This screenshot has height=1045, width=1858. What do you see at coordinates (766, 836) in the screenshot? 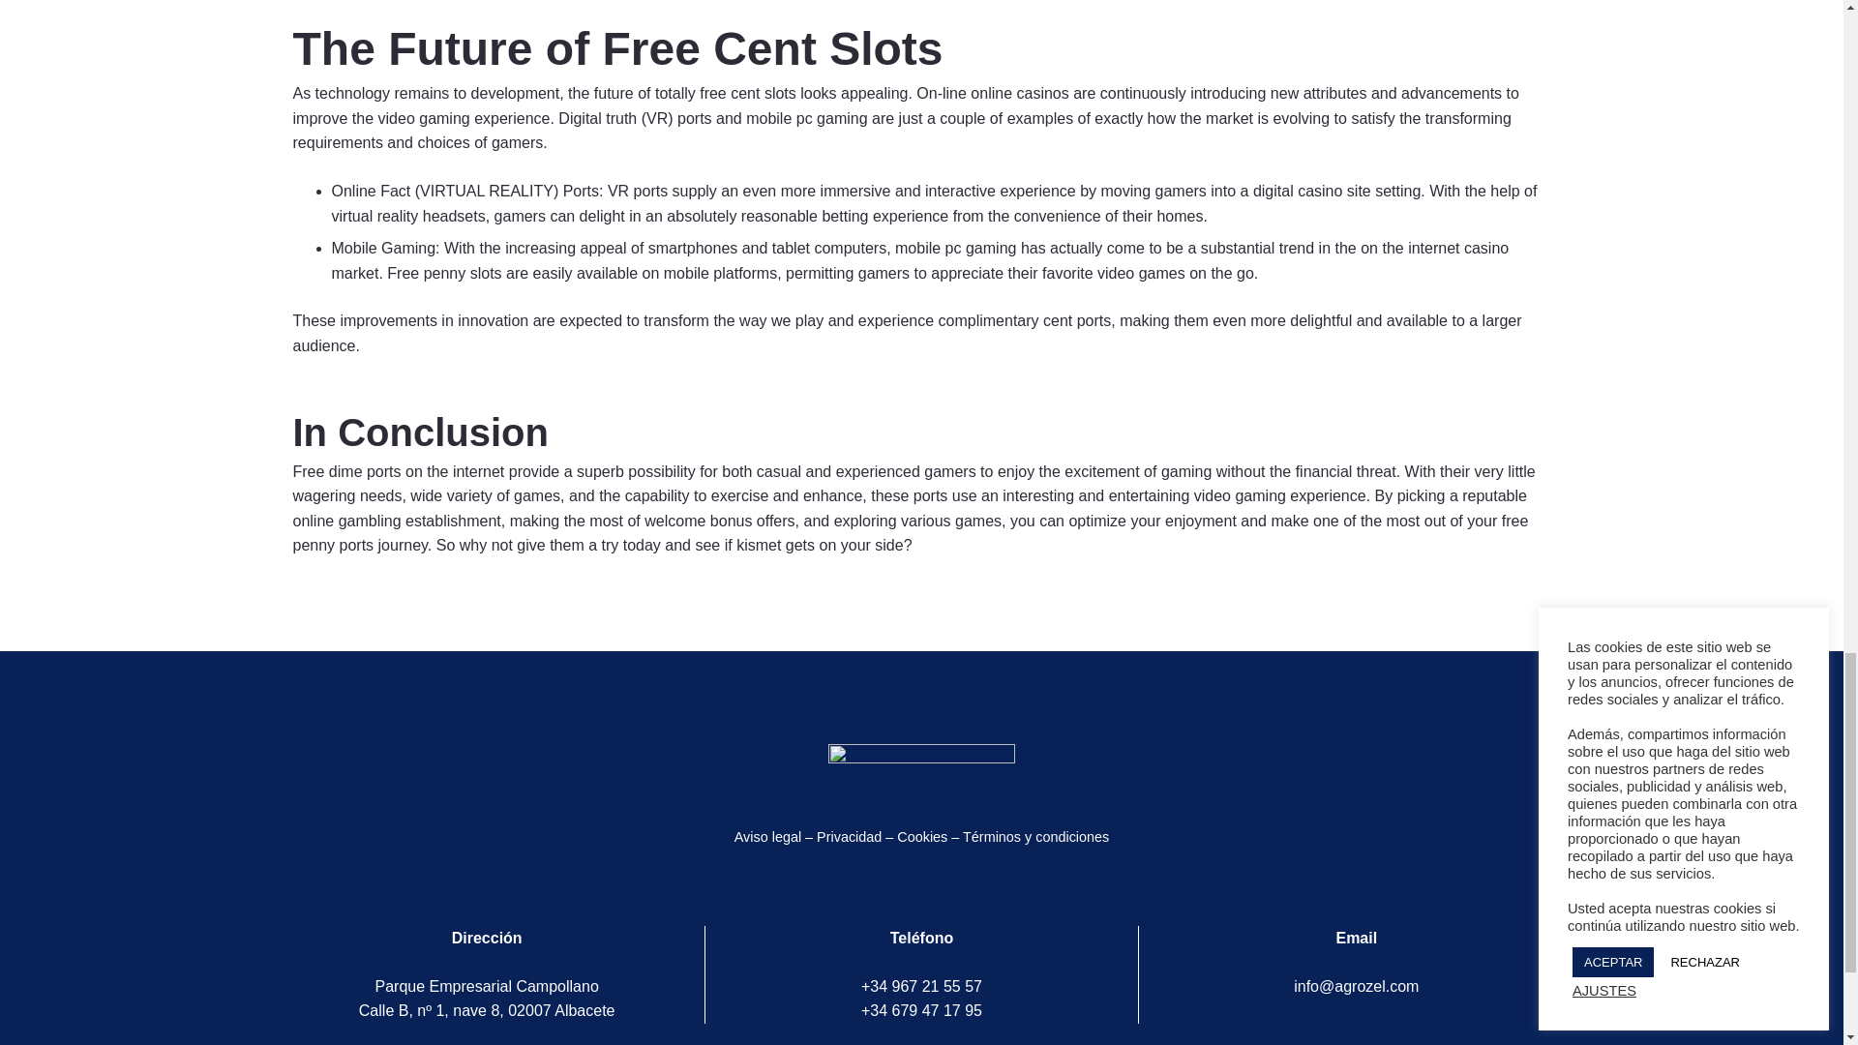
I see `Aviso legal` at bounding box center [766, 836].